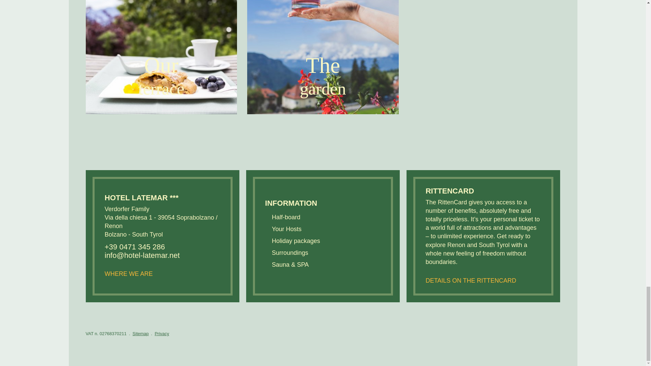  I want to click on Privacy, so click(162, 333).